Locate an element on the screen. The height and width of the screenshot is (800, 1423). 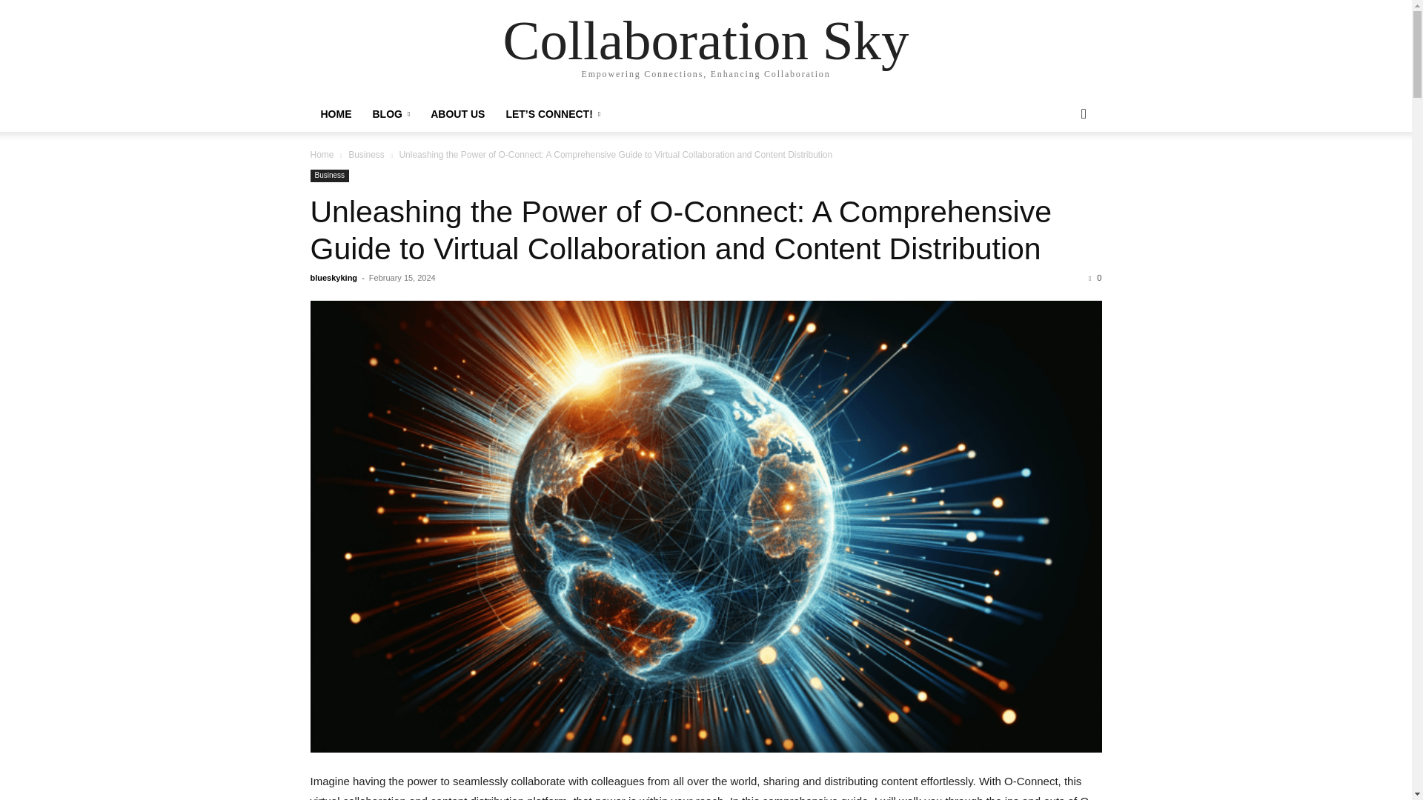
View all posts in Business is located at coordinates (366, 154).